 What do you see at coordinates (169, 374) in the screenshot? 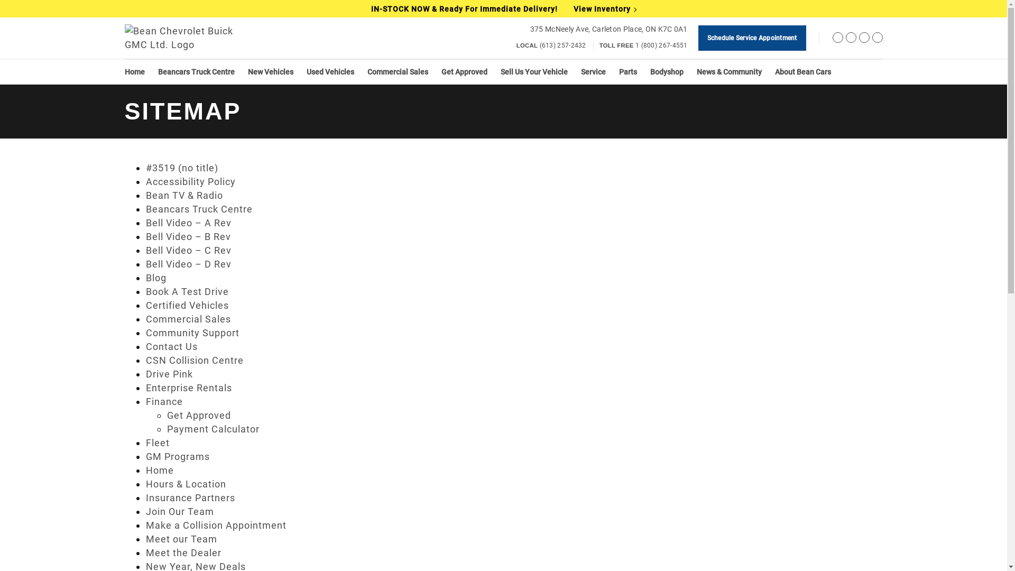
I see `Drive Pink` at bounding box center [169, 374].